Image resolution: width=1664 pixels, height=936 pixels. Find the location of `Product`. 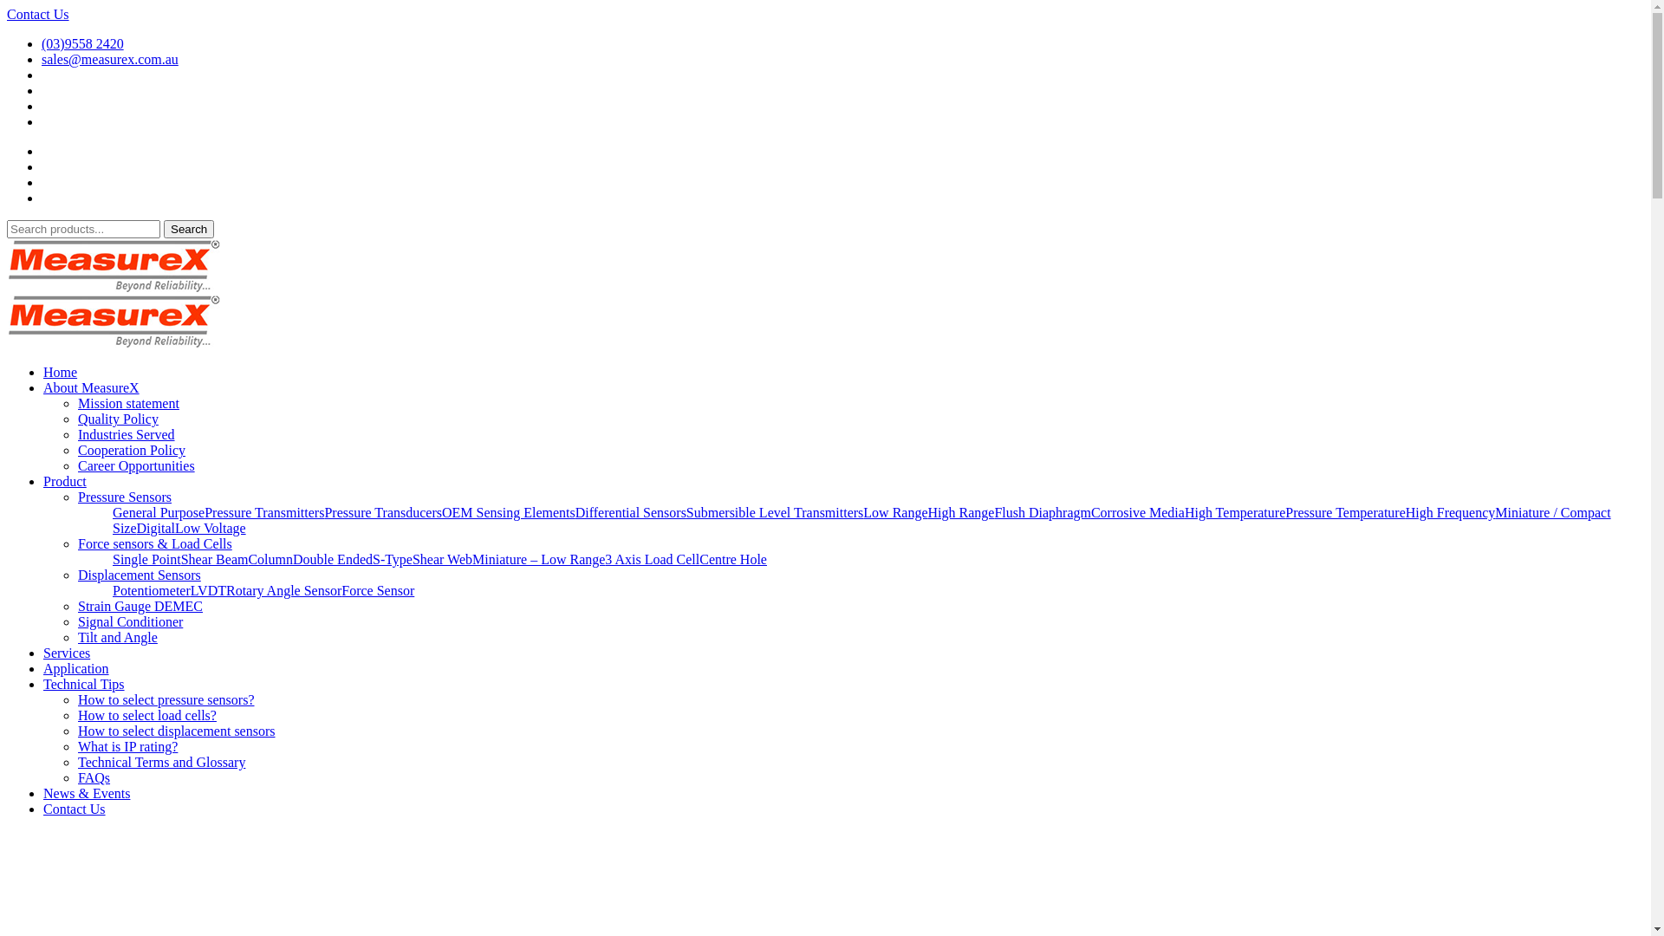

Product is located at coordinates (65, 482).